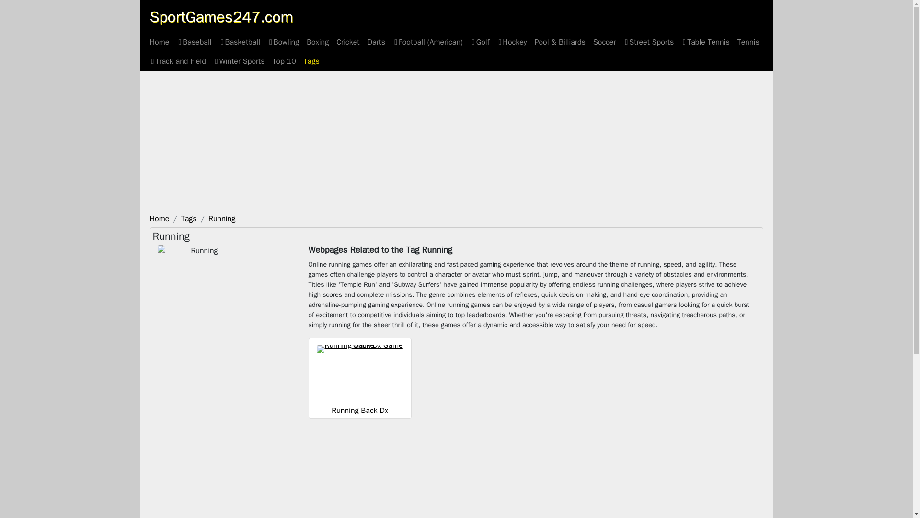  What do you see at coordinates (189, 219) in the screenshot?
I see `Tags` at bounding box center [189, 219].